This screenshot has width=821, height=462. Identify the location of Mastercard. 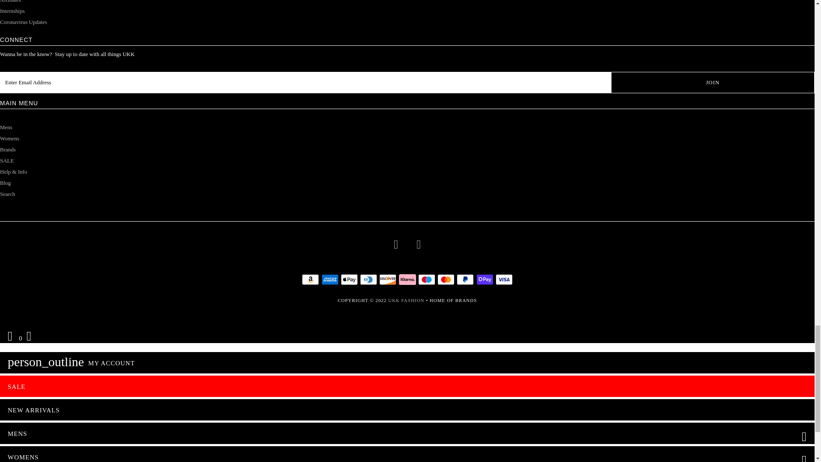
(446, 280).